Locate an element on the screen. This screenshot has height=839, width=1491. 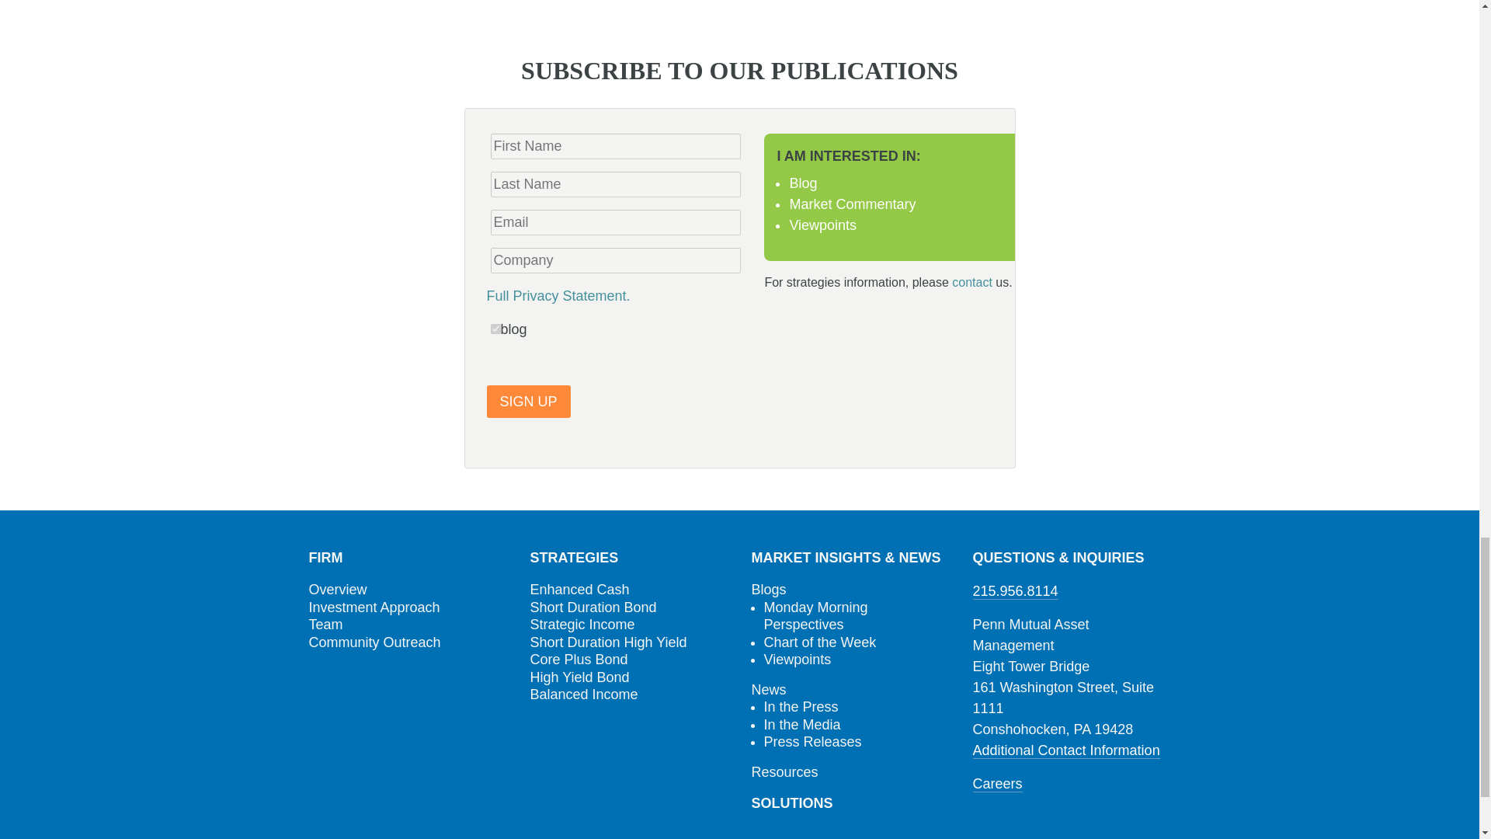
blog is located at coordinates (495, 328).